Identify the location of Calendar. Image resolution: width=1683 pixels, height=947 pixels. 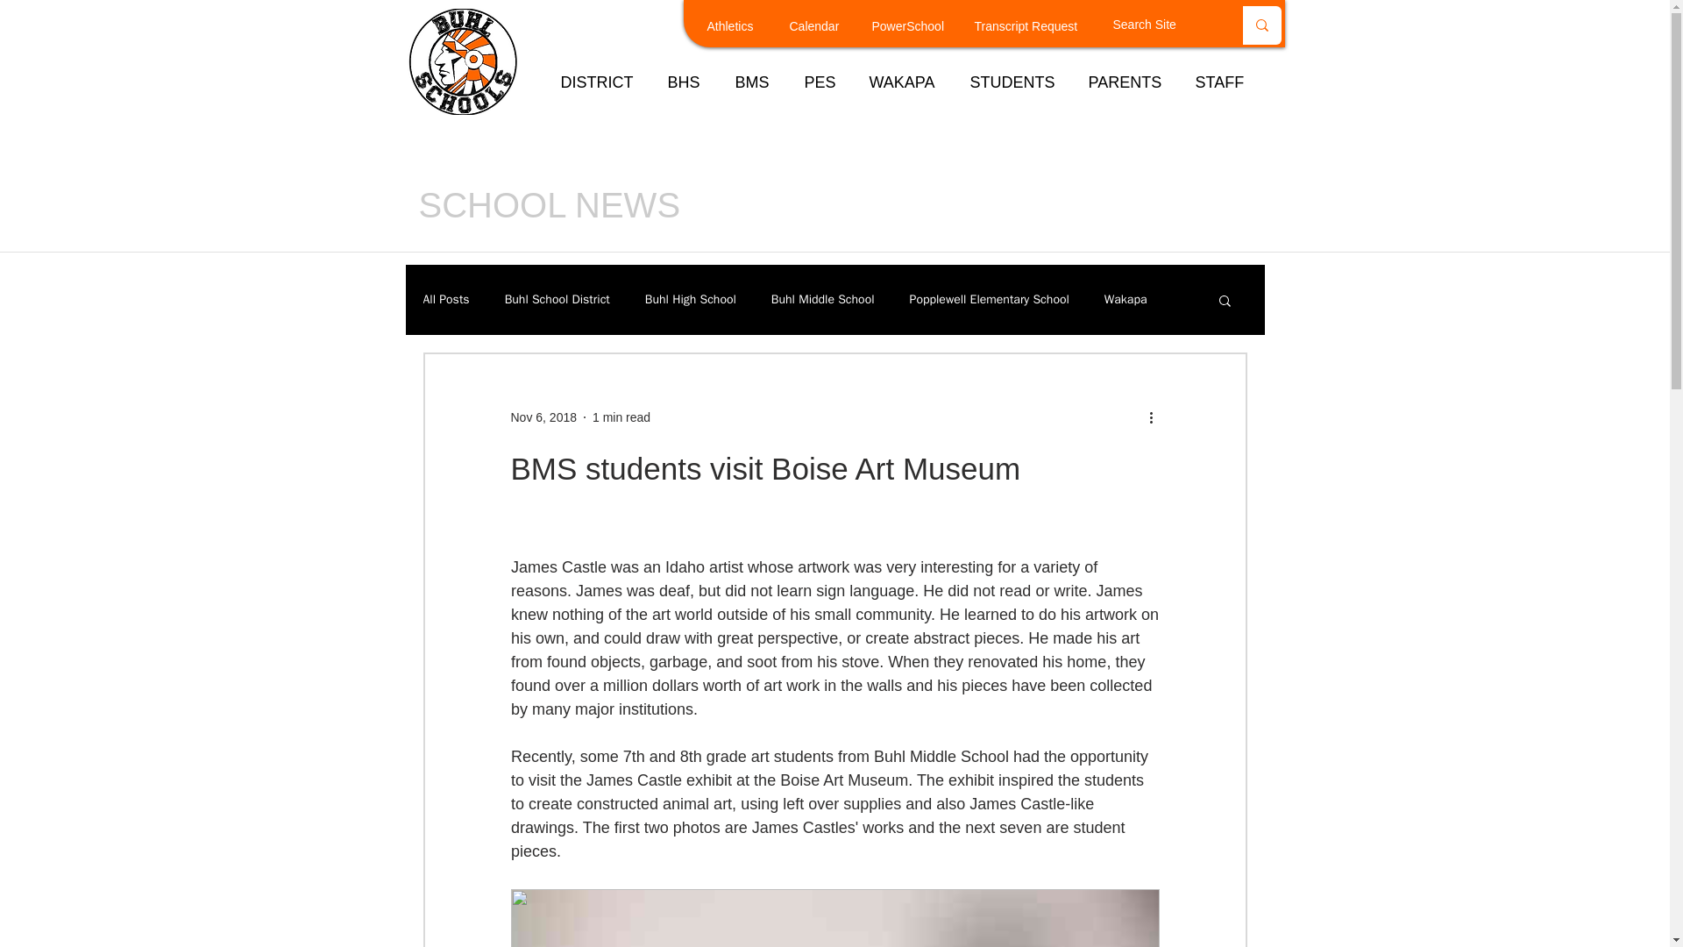
(827, 27).